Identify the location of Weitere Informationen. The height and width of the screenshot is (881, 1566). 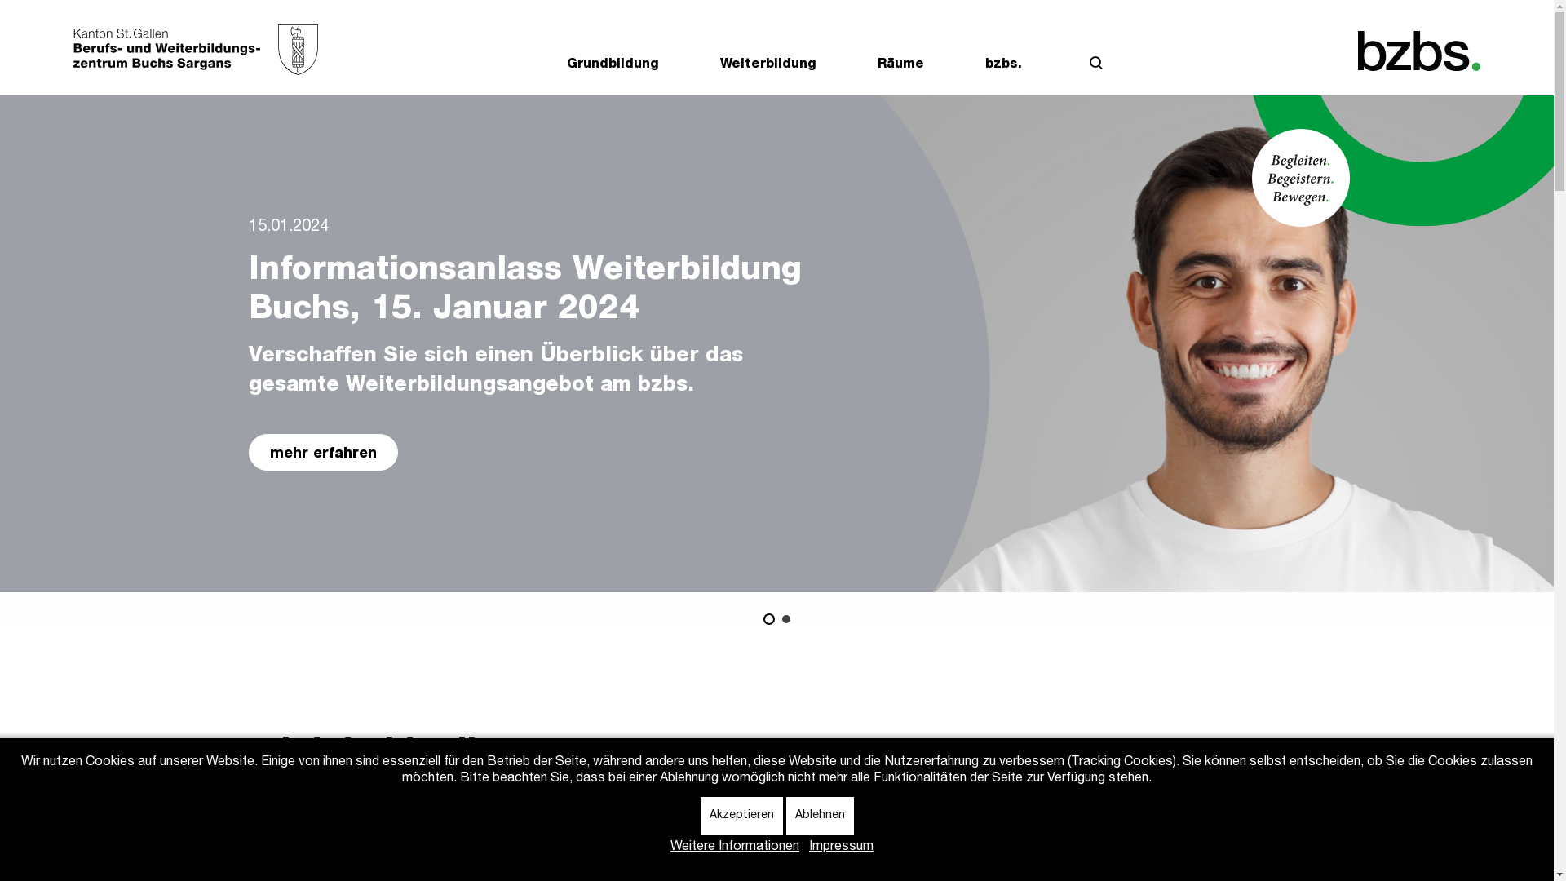
(734, 848).